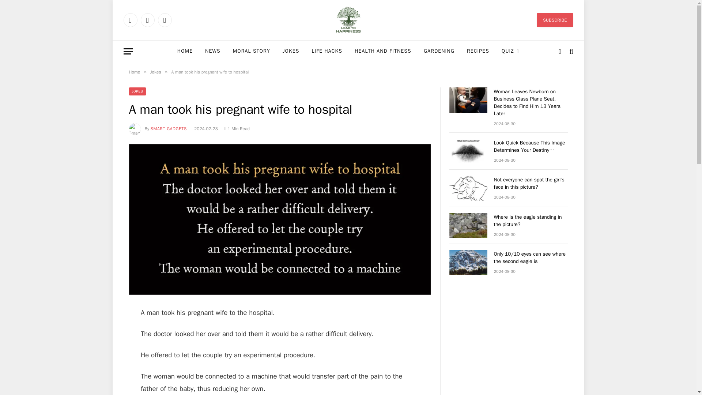 Image resolution: width=702 pixels, height=395 pixels. I want to click on Posts by Smart Gadgets, so click(169, 129).